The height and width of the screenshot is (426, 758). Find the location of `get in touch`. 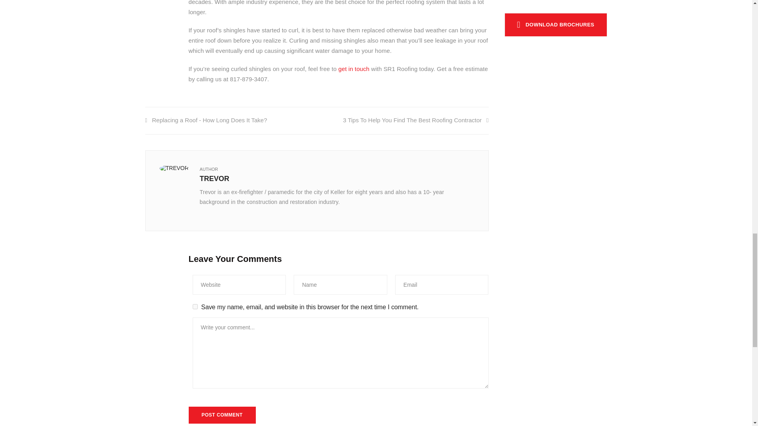

get in touch is located at coordinates (354, 69).